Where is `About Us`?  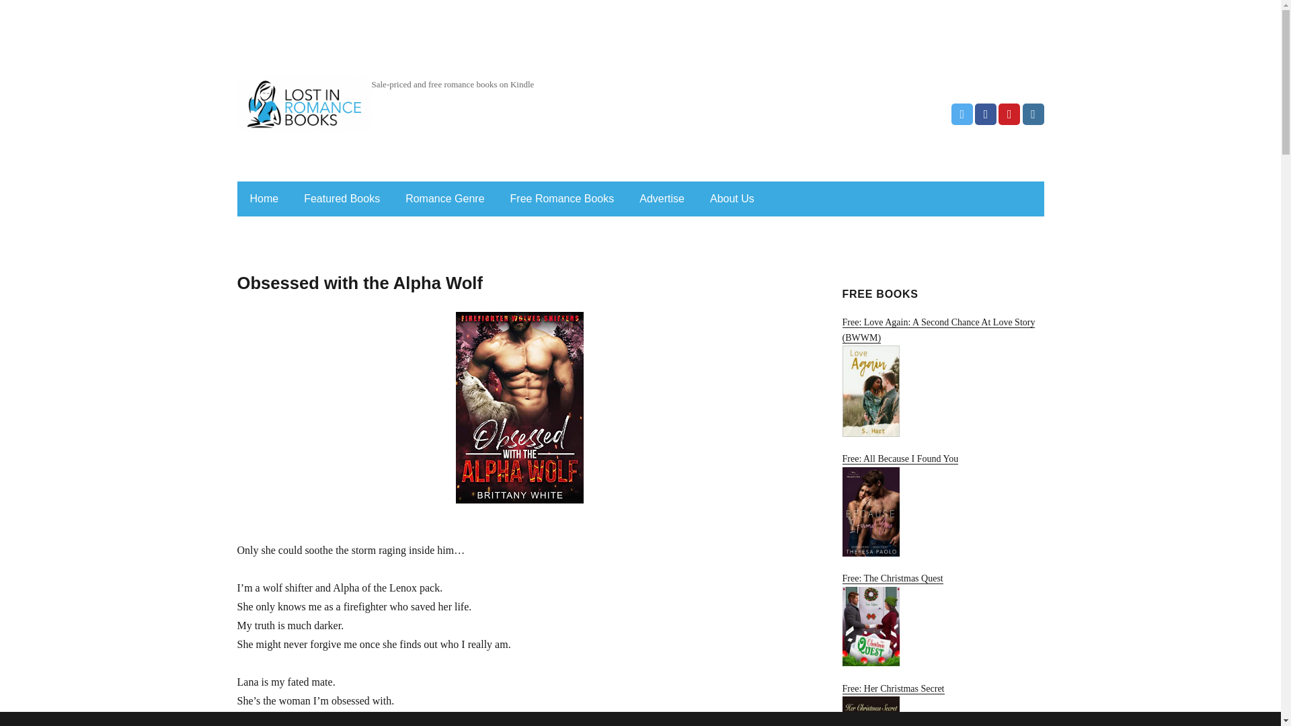 About Us is located at coordinates (732, 199).